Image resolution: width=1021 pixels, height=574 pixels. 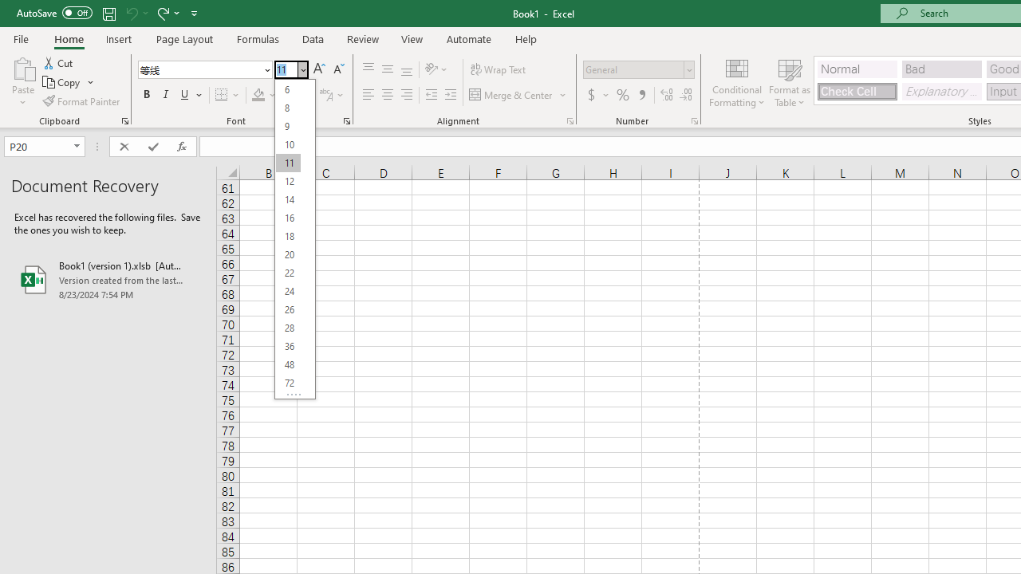 I want to click on Comma Style, so click(x=641, y=96).